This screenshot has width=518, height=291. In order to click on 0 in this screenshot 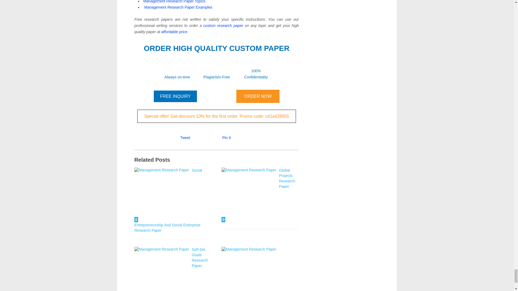, I will do `click(161, 269)`.